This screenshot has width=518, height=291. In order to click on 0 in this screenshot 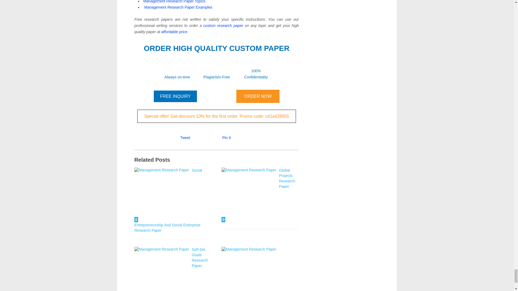, I will do `click(161, 269)`.